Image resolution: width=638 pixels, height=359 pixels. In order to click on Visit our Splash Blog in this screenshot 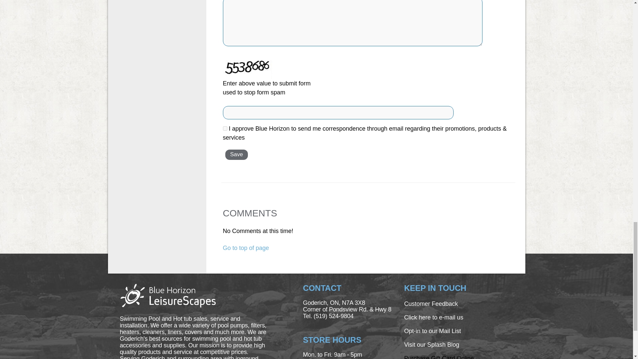, I will do `click(439, 357)`.